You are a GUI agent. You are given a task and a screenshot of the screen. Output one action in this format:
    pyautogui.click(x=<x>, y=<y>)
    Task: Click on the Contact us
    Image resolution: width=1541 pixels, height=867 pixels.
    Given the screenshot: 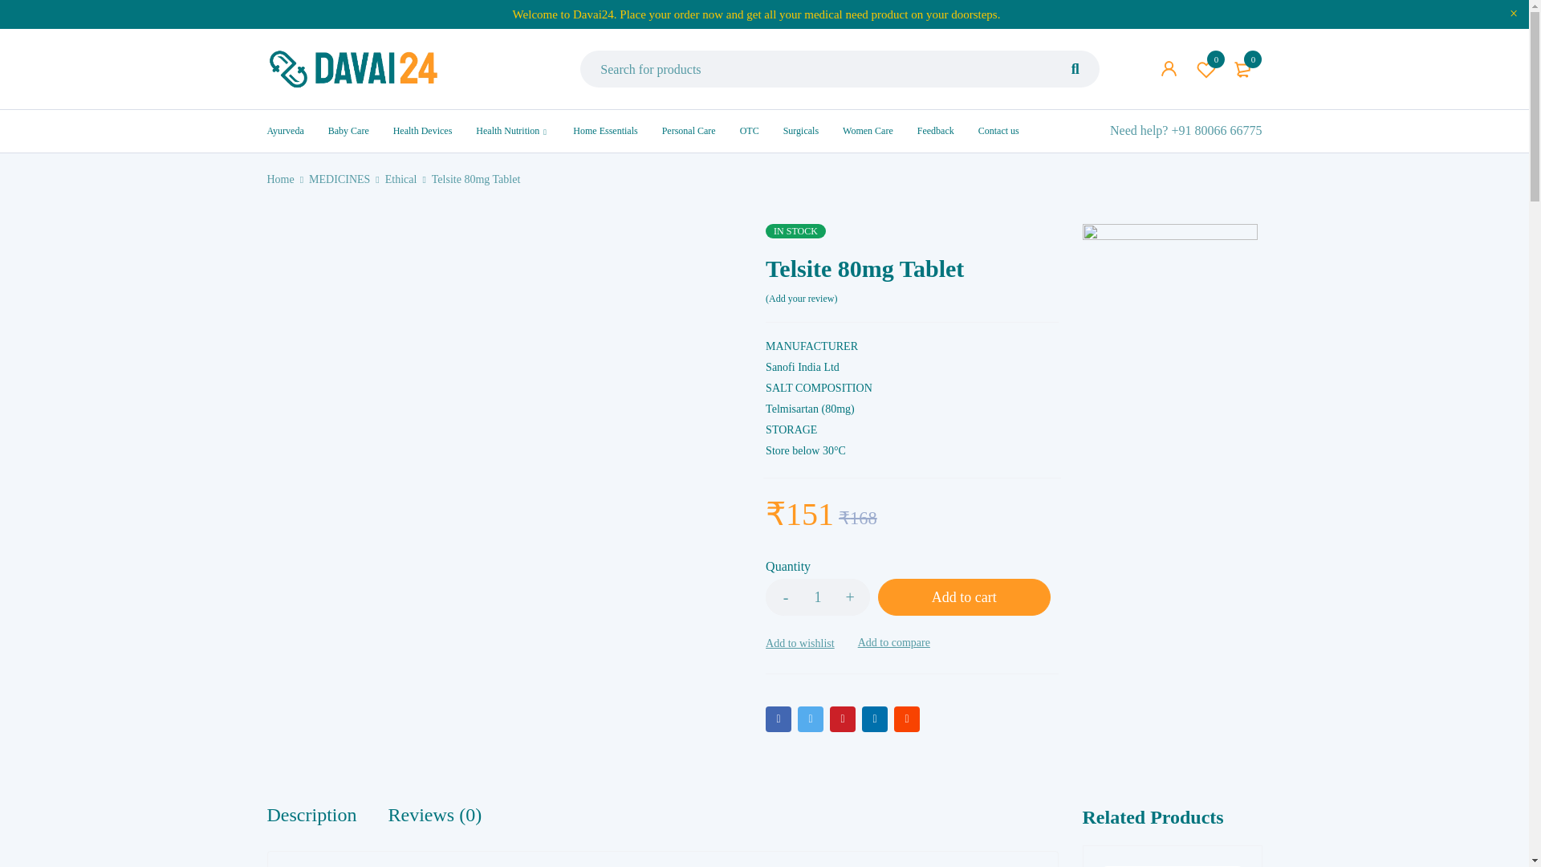 What is the action you would take?
    pyautogui.click(x=998, y=130)
    